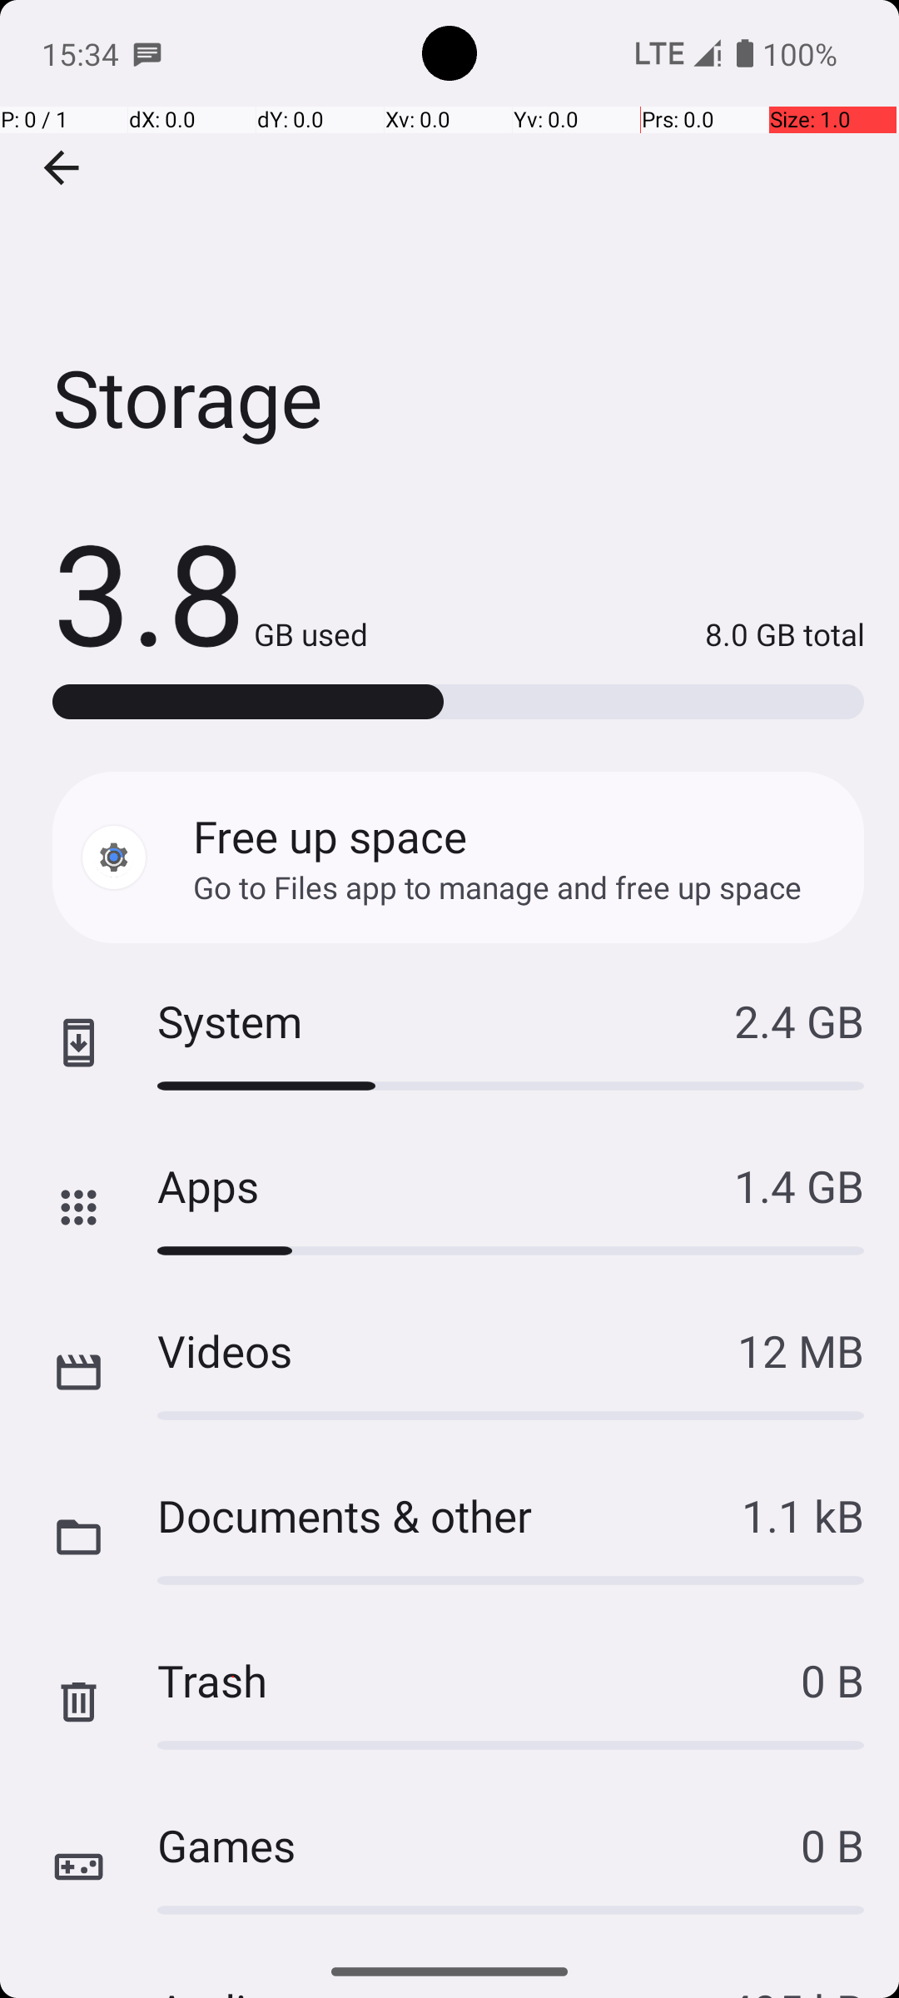  Describe the element at coordinates (799, 1185) in the screenshot. I see `1.4 GB` at that location.